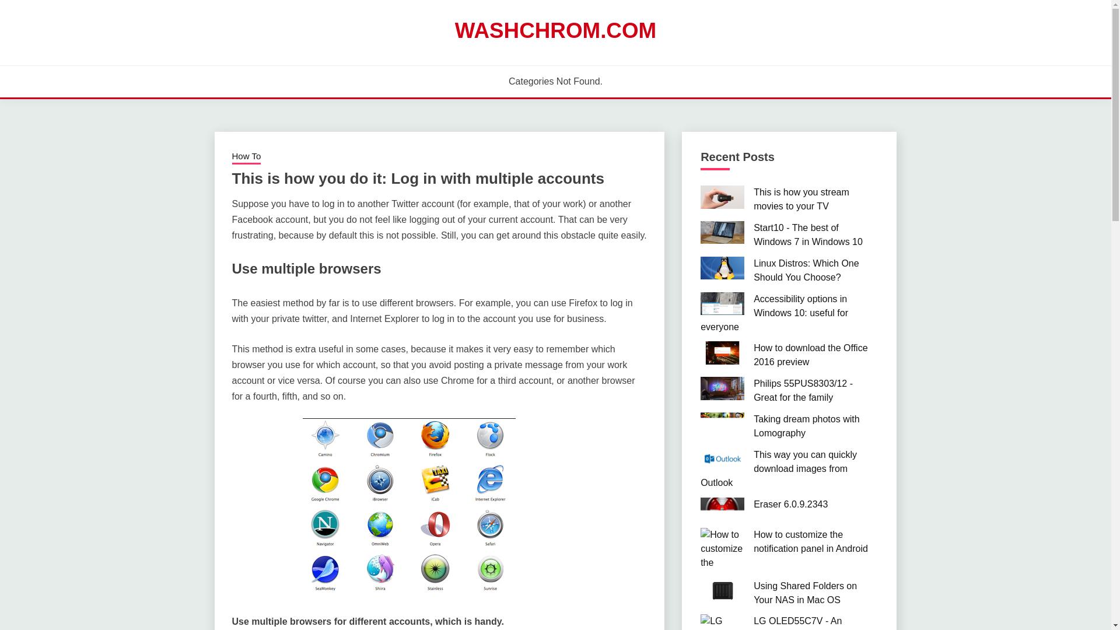 The width and height of the screenshot is (1120, 630). I want to click on Eraser 6.0.9.2343, so click(790, 504).